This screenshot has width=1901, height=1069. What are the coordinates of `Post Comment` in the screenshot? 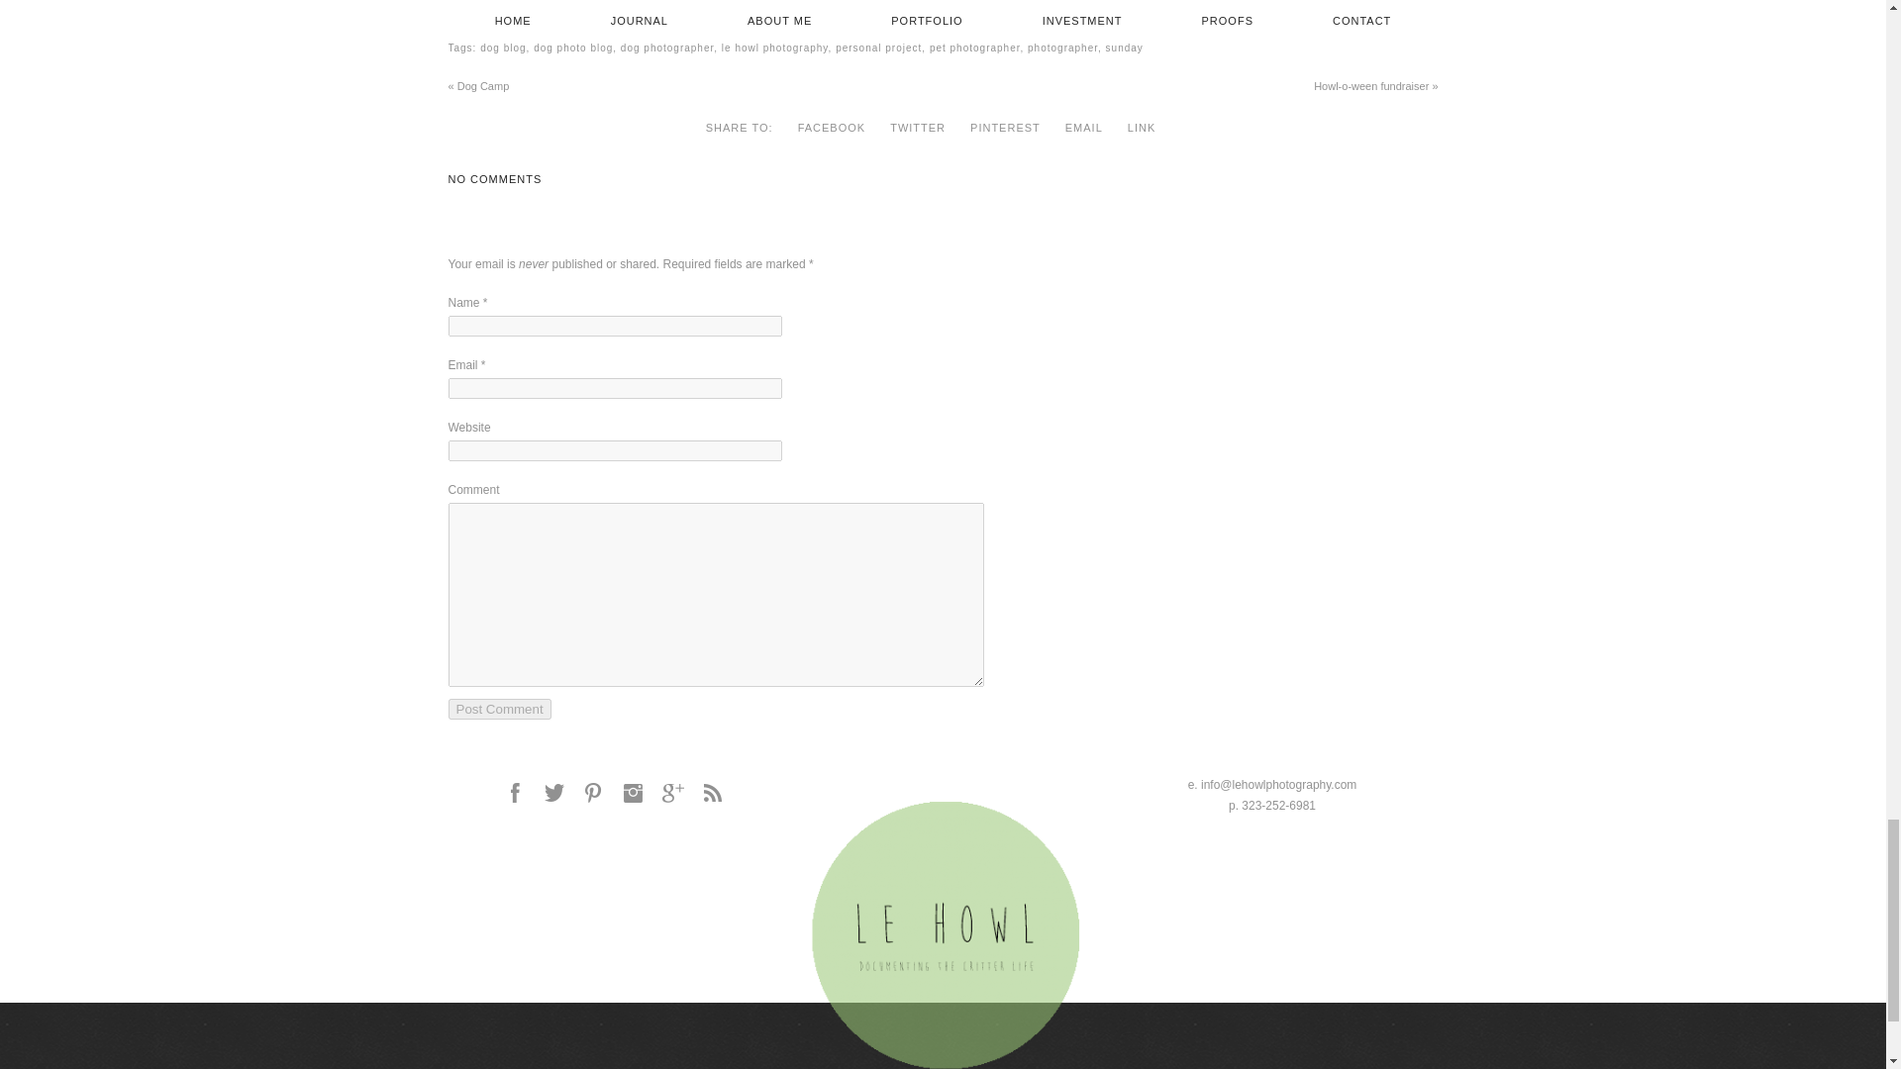 It's located at (499, 709).